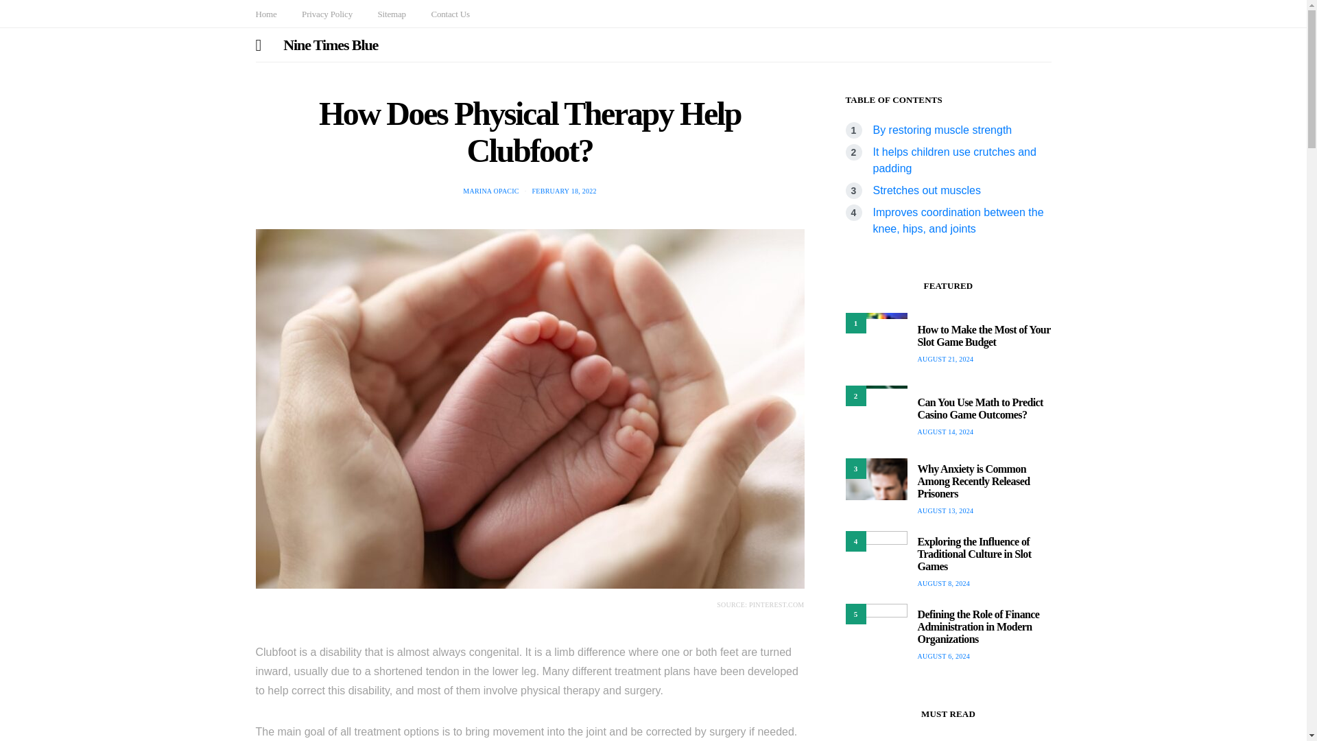 The height and width of the screenshot is (741, 1317). I want to click on It helps children use crutches and padding, so click(953, 159).